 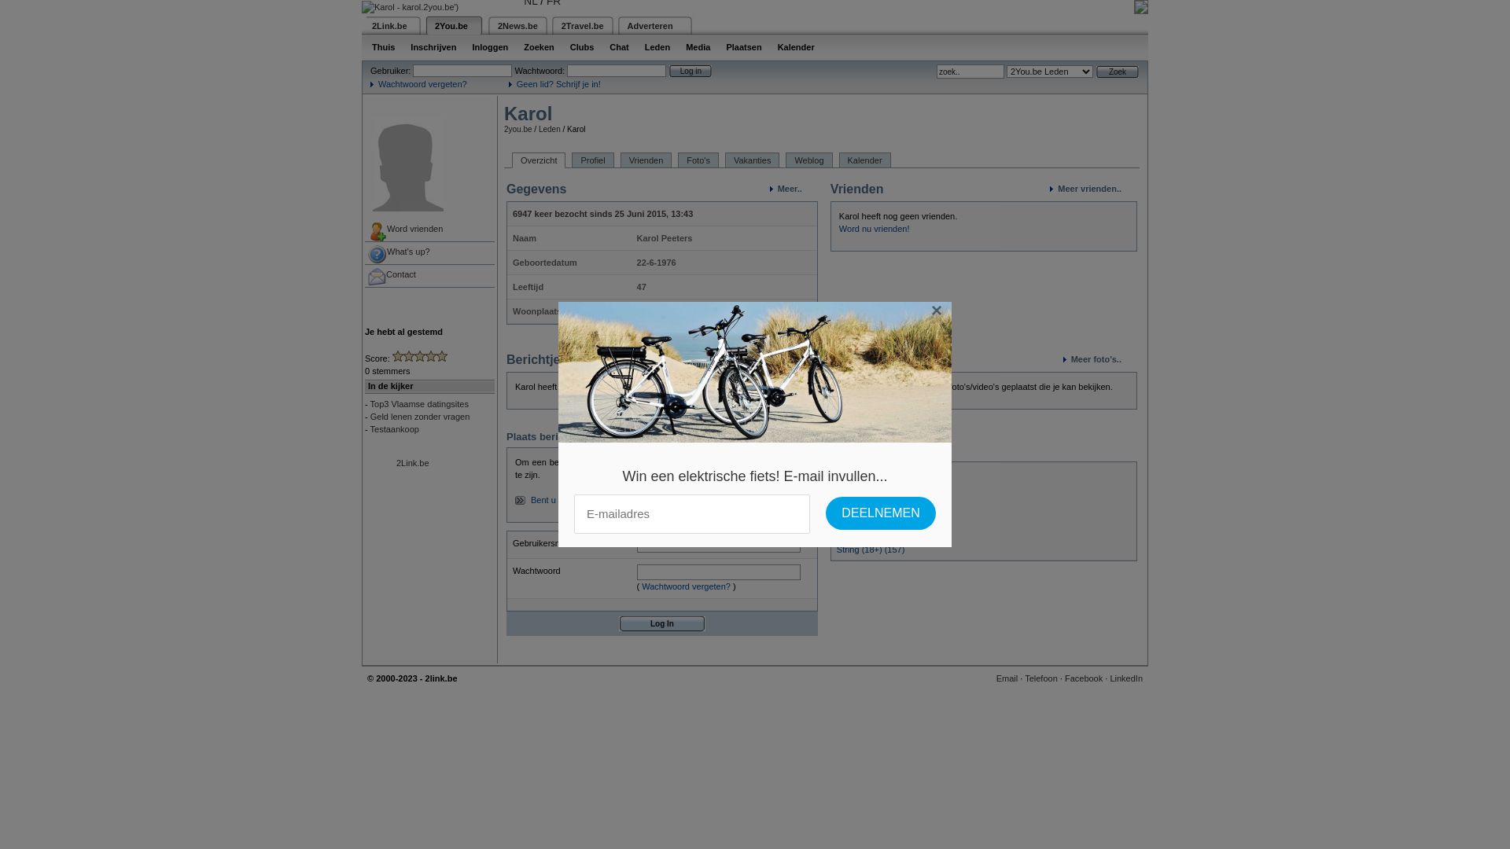 I want to click on 2You.be, so click(x=451, y=25).